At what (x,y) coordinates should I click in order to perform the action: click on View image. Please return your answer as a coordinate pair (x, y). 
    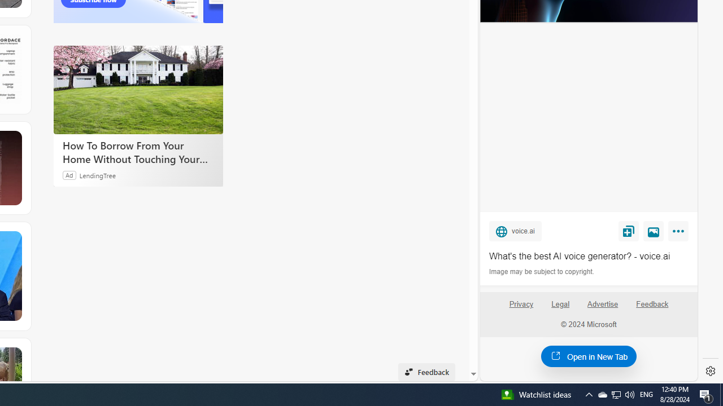
    Looking at the image, I should click on (654, 231).